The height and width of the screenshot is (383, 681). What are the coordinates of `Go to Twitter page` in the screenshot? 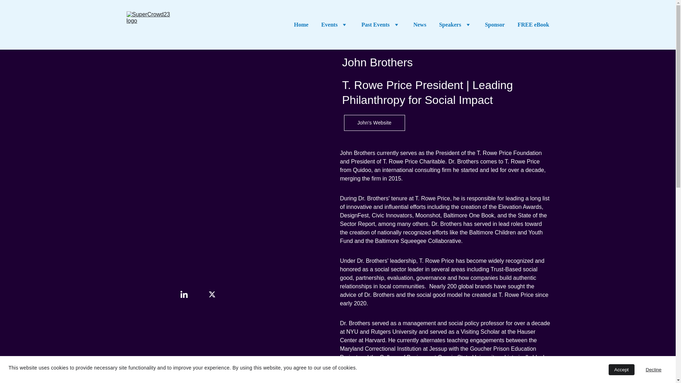 It's located at (212, 294).